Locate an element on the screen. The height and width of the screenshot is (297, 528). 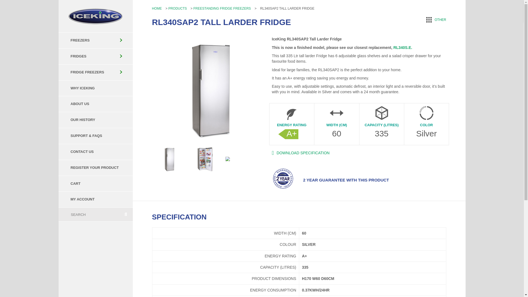
CONTACT US is located at coordinates (95, 152).